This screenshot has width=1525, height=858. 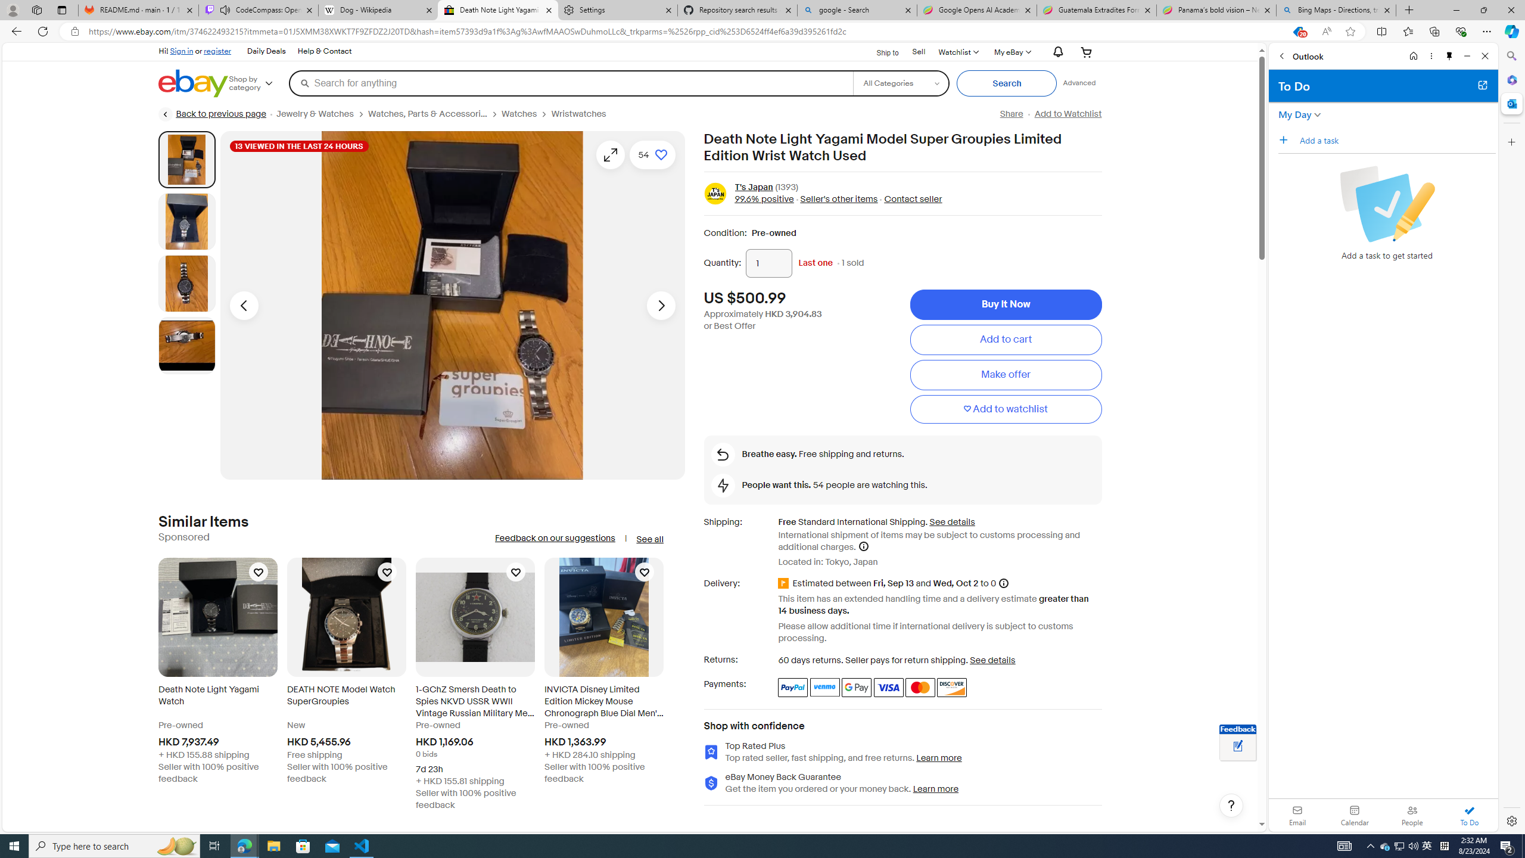 What do you see at coordinates (910, 200) in the screenshot?
I see `  Contact seller` at bounding box center [910, 200].